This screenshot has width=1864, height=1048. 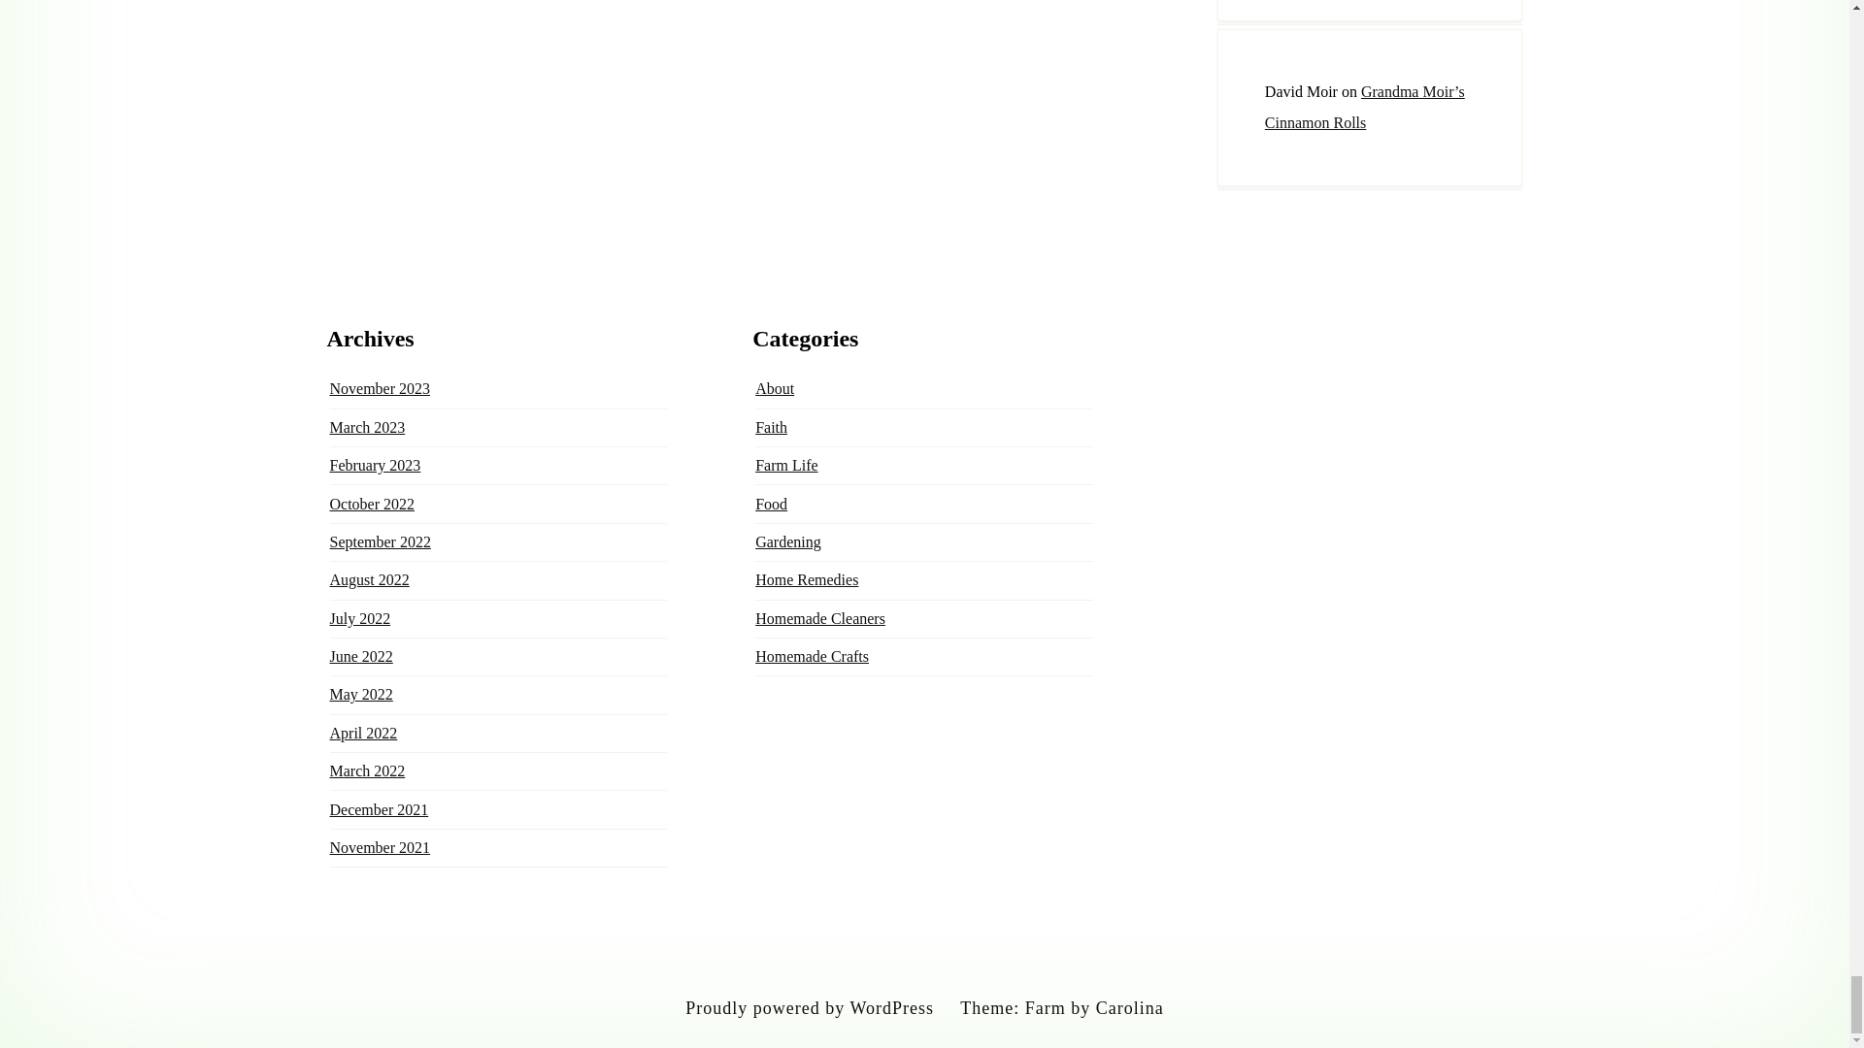 What do you see at coordinates (373, 504) in the screenshot?
I see `October 2022` at bounding box center [373, 504].